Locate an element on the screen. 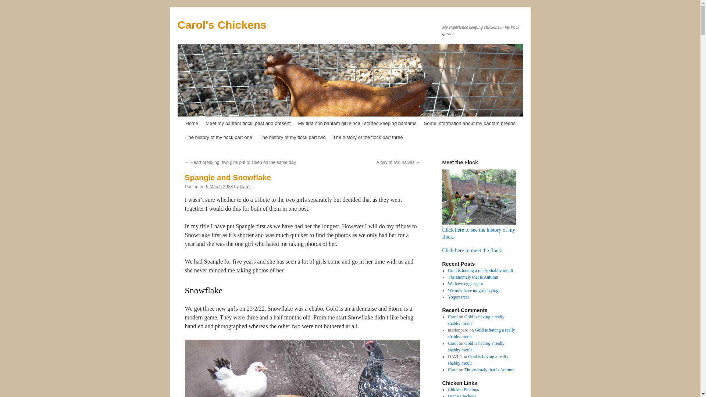 This screenshot has width=706, height=397. The history of my flock part two is located at coordinates (293, 137).